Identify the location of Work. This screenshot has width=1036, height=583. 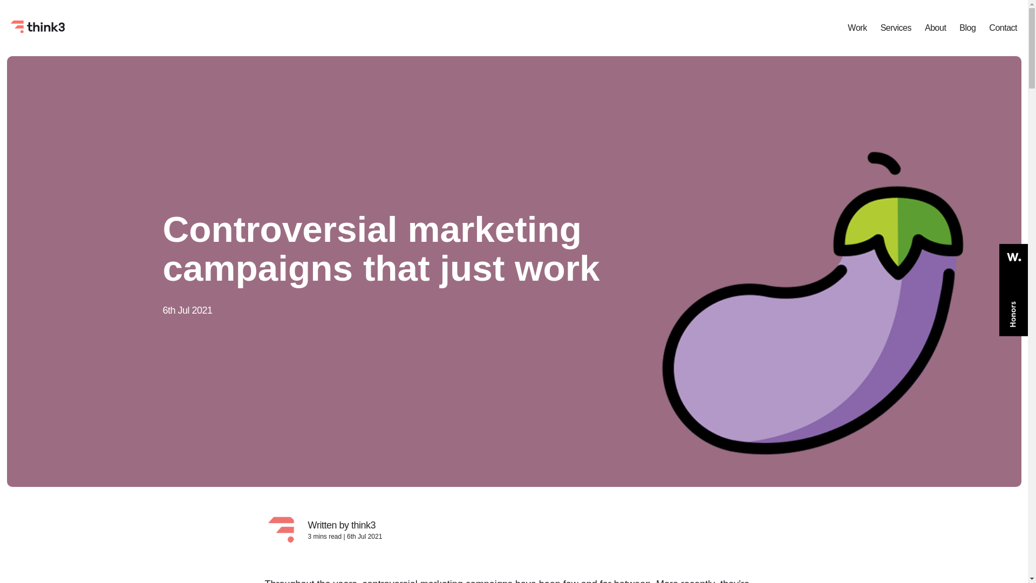
(857, 28).